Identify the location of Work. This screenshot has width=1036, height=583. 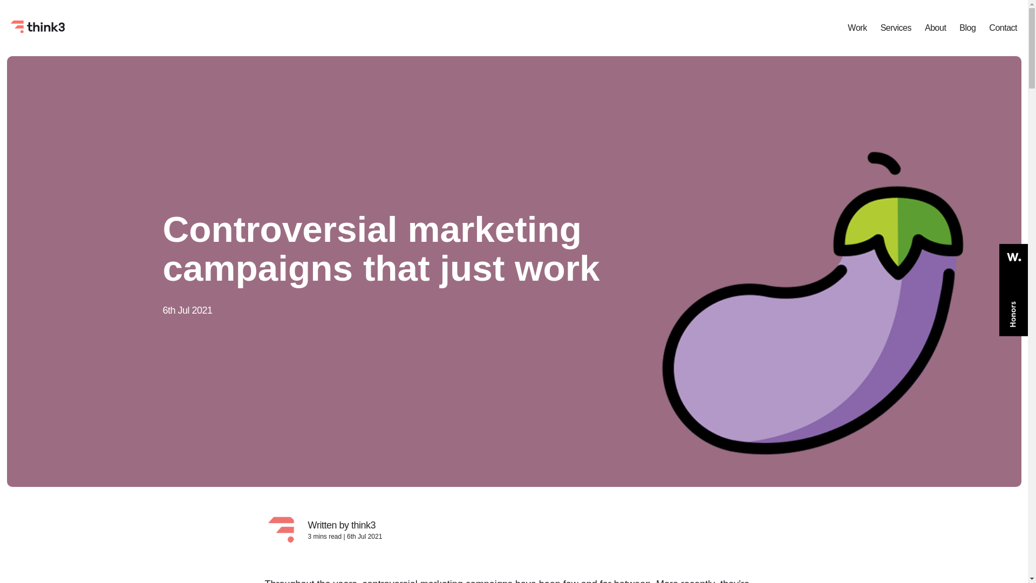
(857, 28).